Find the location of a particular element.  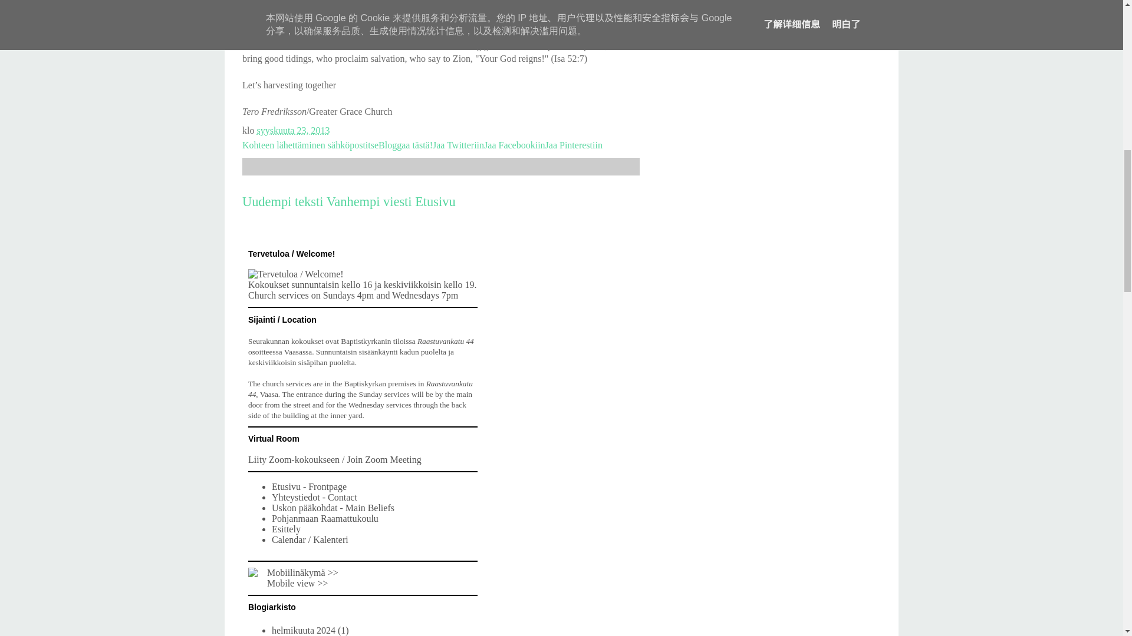

Pohjanmaan Raamattukoulu is located at coordinates (324, 518).